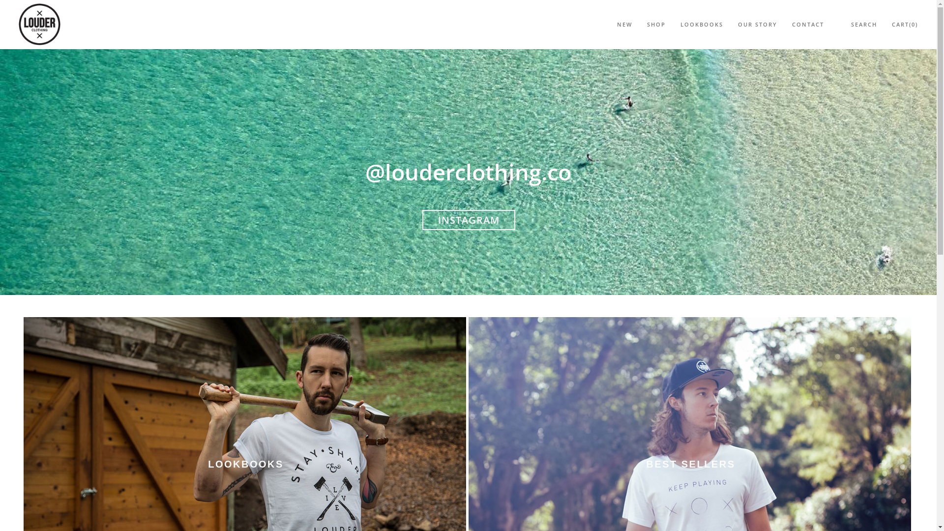 The width and height of the screenshot is (944, 531). What do you see at coordinates (702, 25) in the screenshot?
I see `LOOKBOOKS` at bounding box center [702, 25].